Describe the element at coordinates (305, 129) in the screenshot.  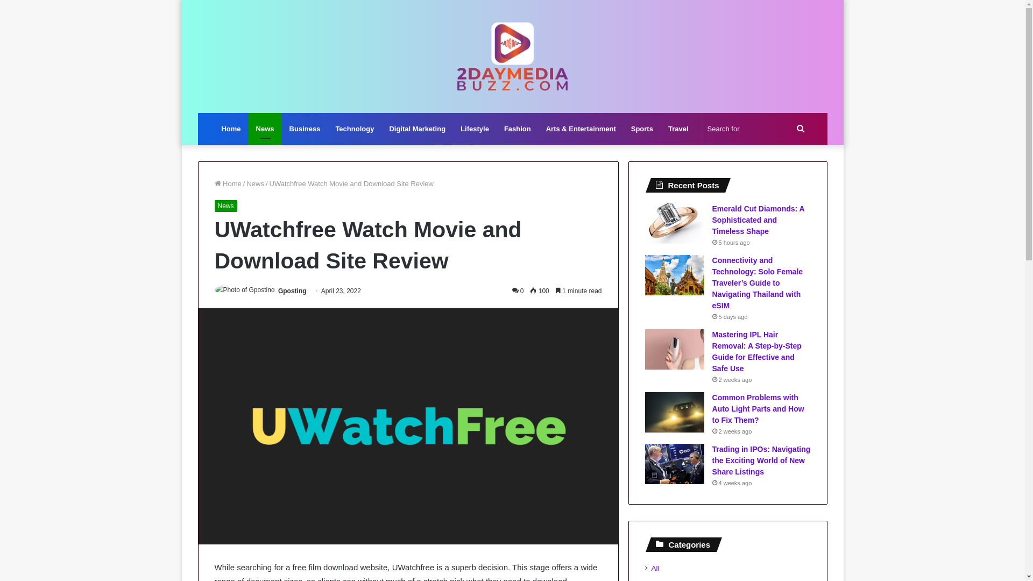
I see `Business` at that location.